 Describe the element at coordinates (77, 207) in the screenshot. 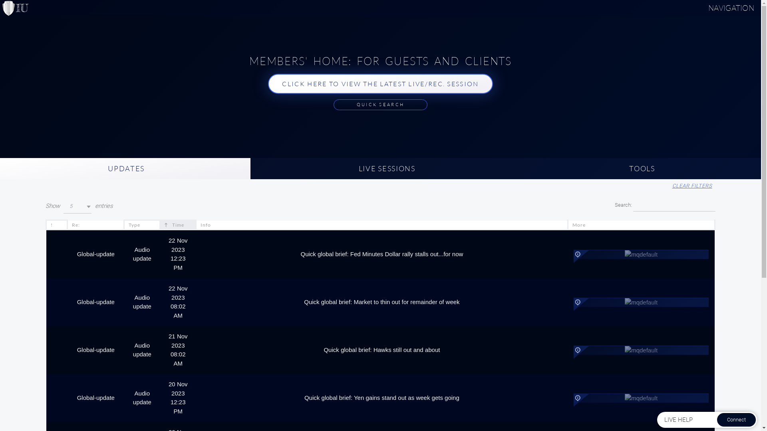

I see `5
 ` at that location.